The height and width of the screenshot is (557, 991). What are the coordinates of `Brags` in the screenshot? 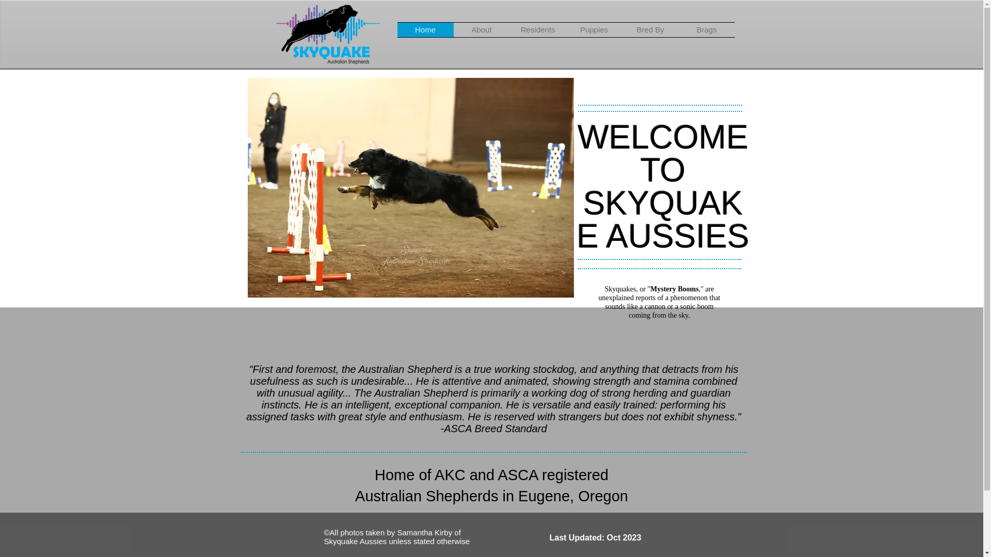 It's located at (706, 30).